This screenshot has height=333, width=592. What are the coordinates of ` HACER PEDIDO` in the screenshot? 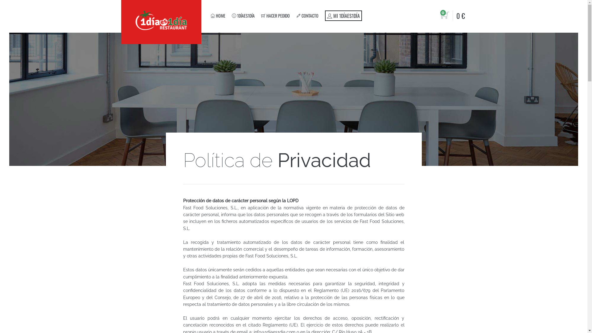 It's located at (275, 15).